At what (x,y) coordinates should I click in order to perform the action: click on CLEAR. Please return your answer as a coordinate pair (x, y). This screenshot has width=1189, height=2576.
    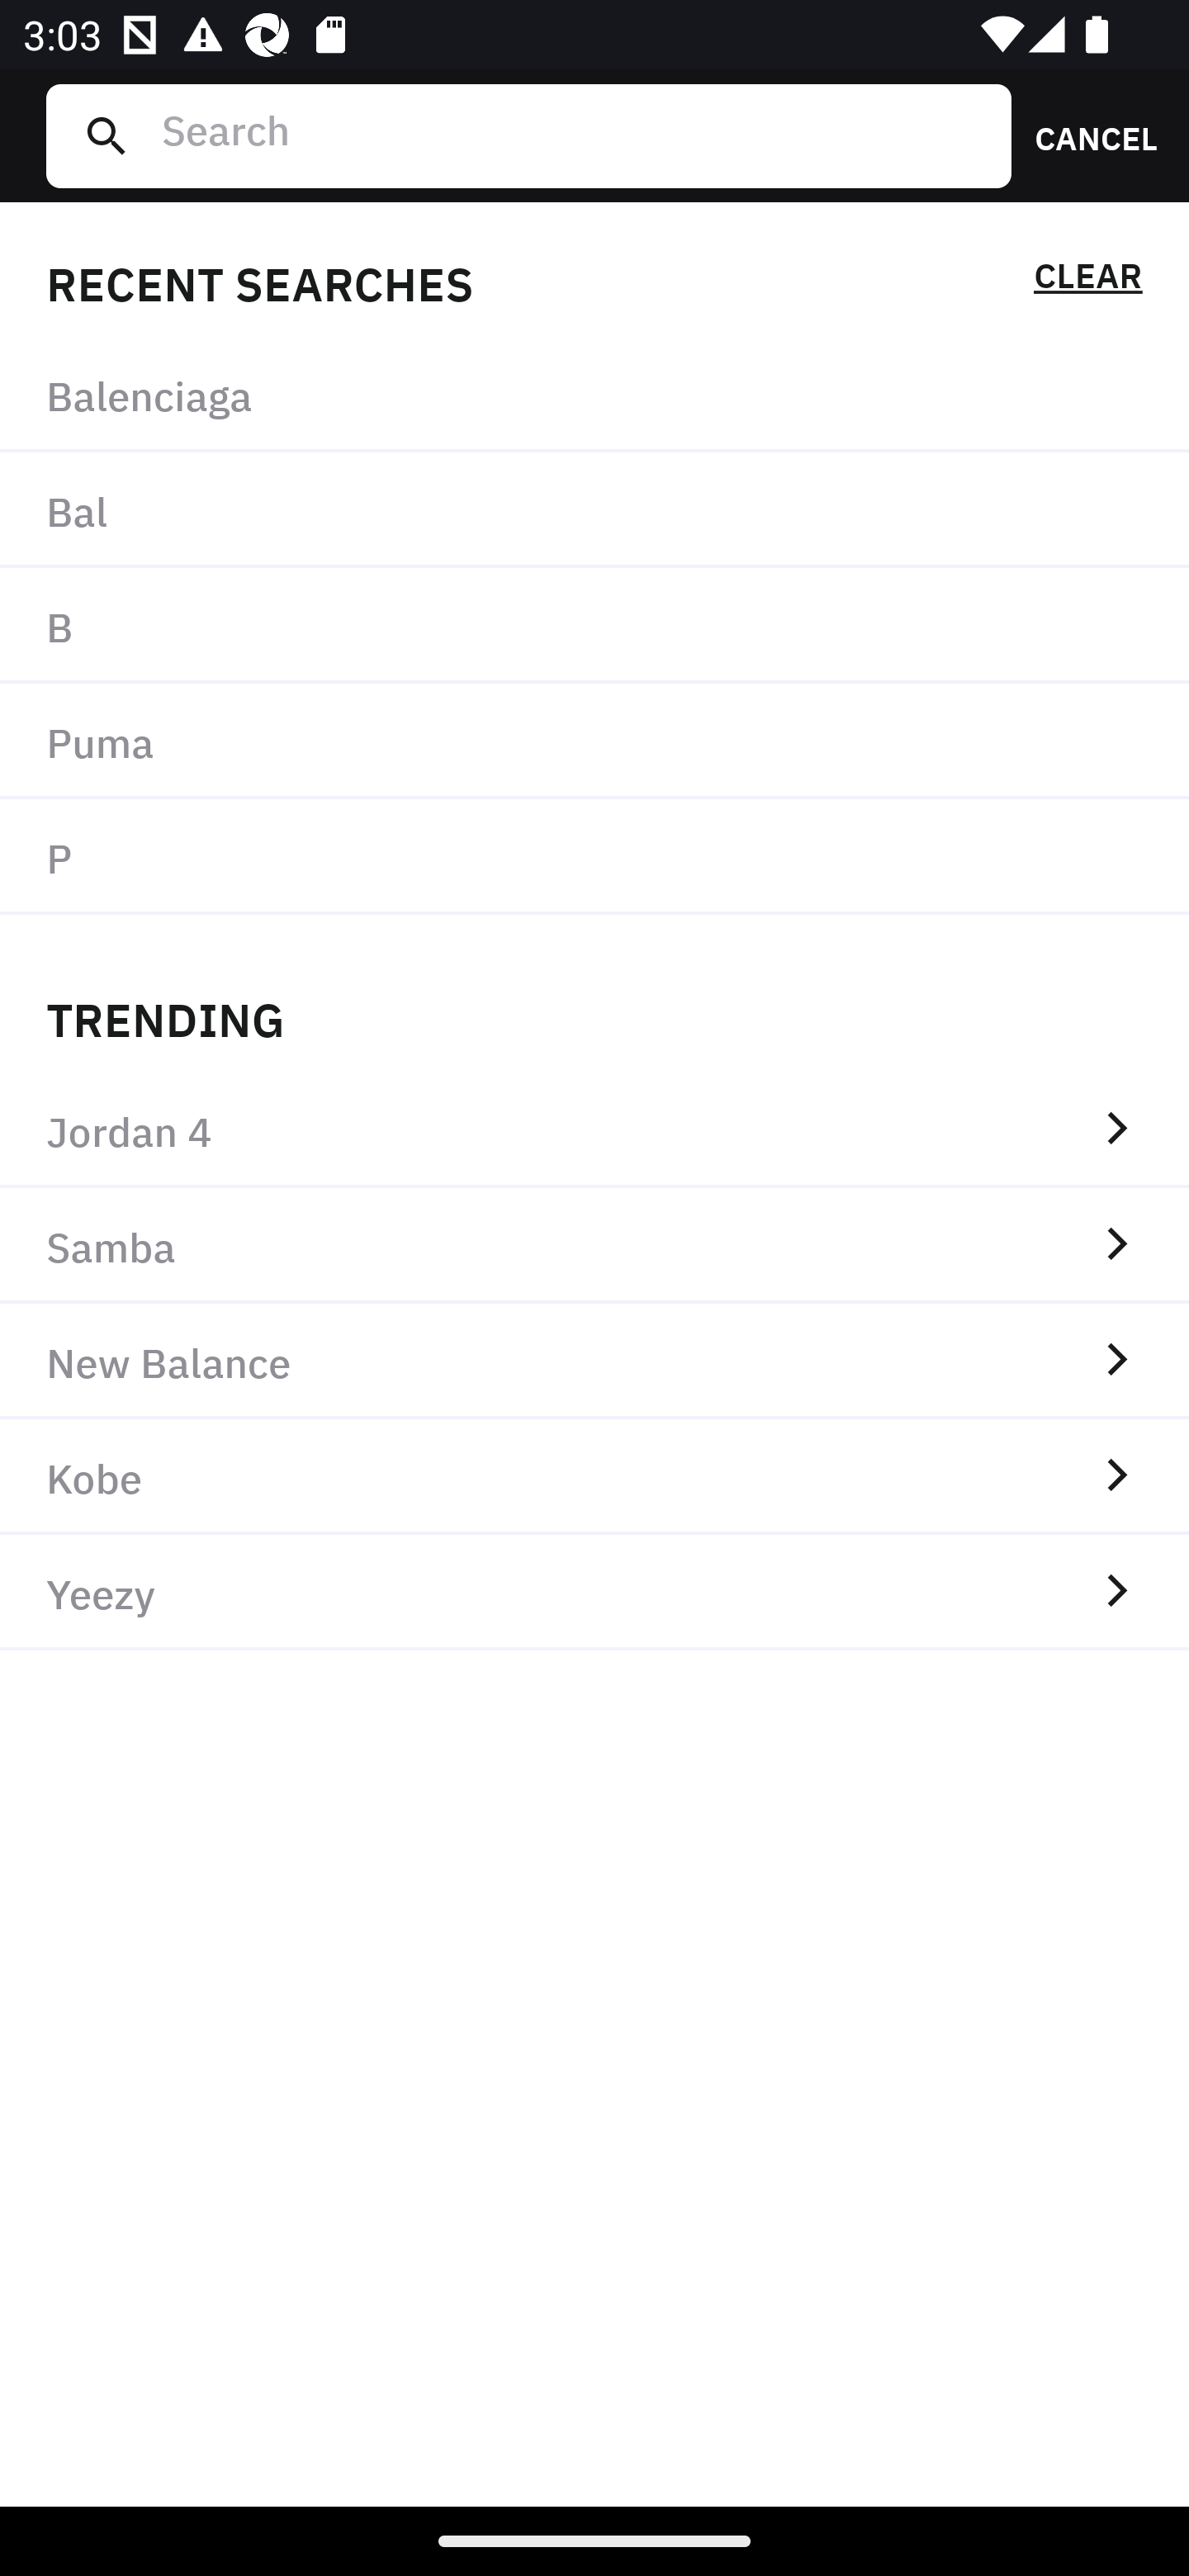
    Looking at the image, I should click on (1087, 281).